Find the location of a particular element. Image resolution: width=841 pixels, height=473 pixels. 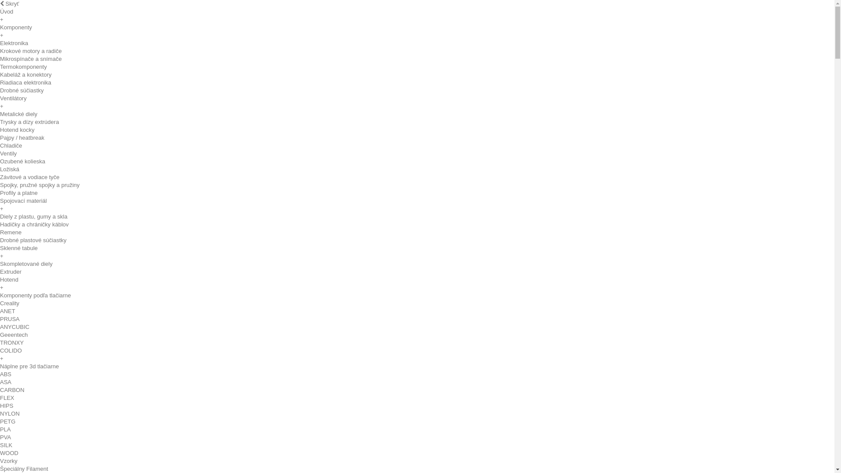

Ventily is located at coordinates (8, 153).